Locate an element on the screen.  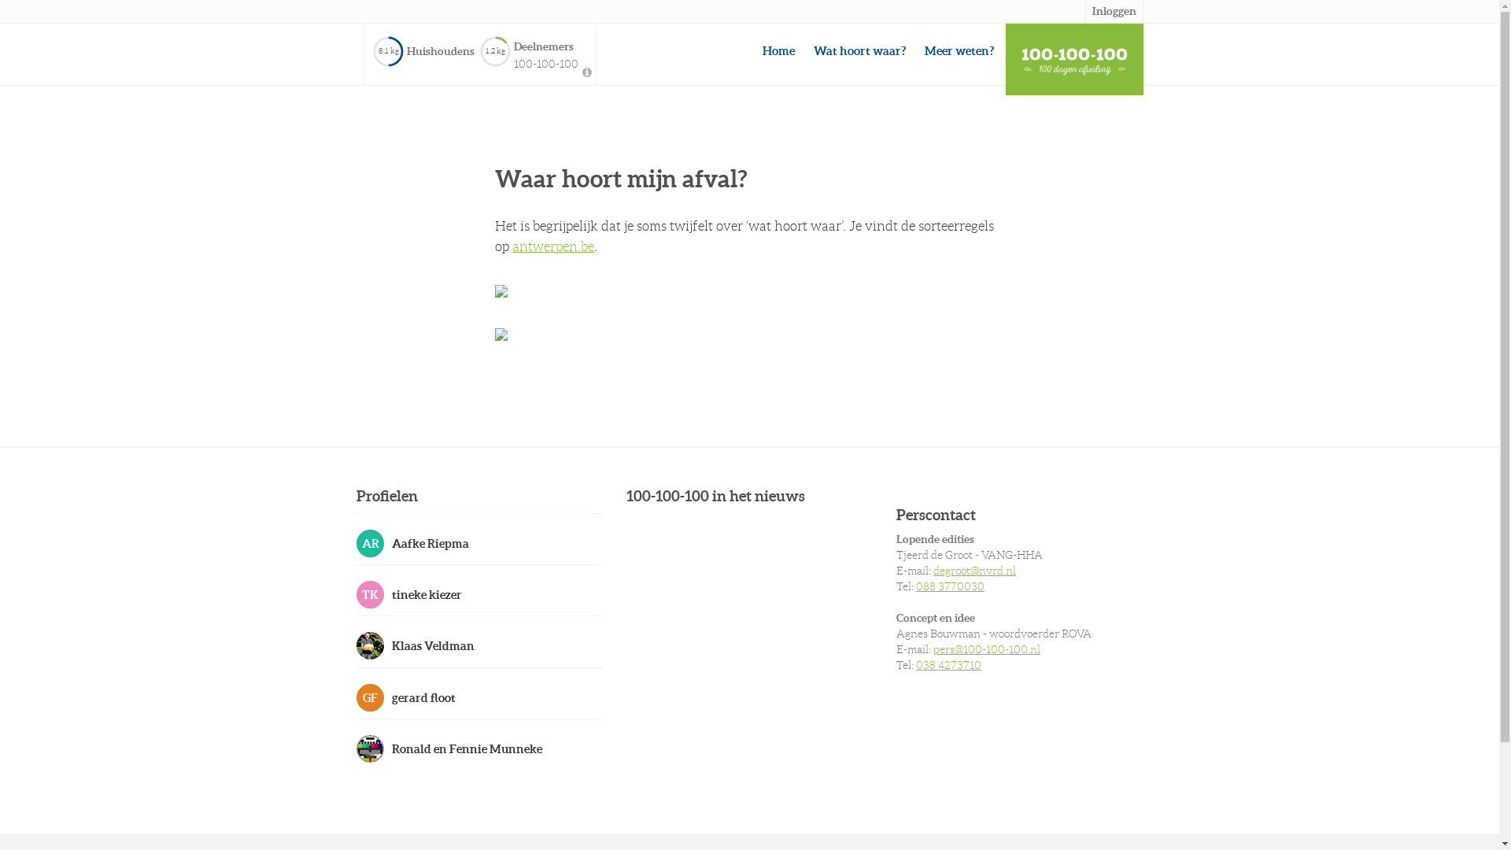
Home is located at coordinates (778, 50).